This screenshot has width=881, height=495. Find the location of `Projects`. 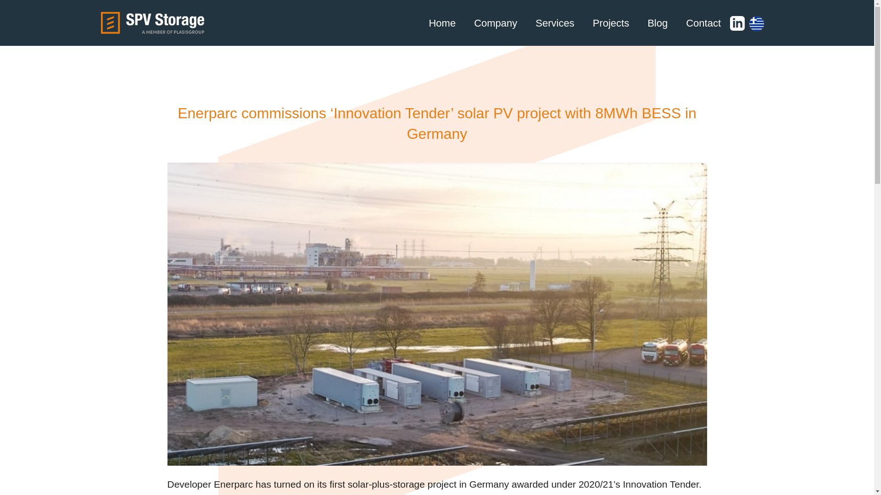

Projects is located at coordinates (610, 23).